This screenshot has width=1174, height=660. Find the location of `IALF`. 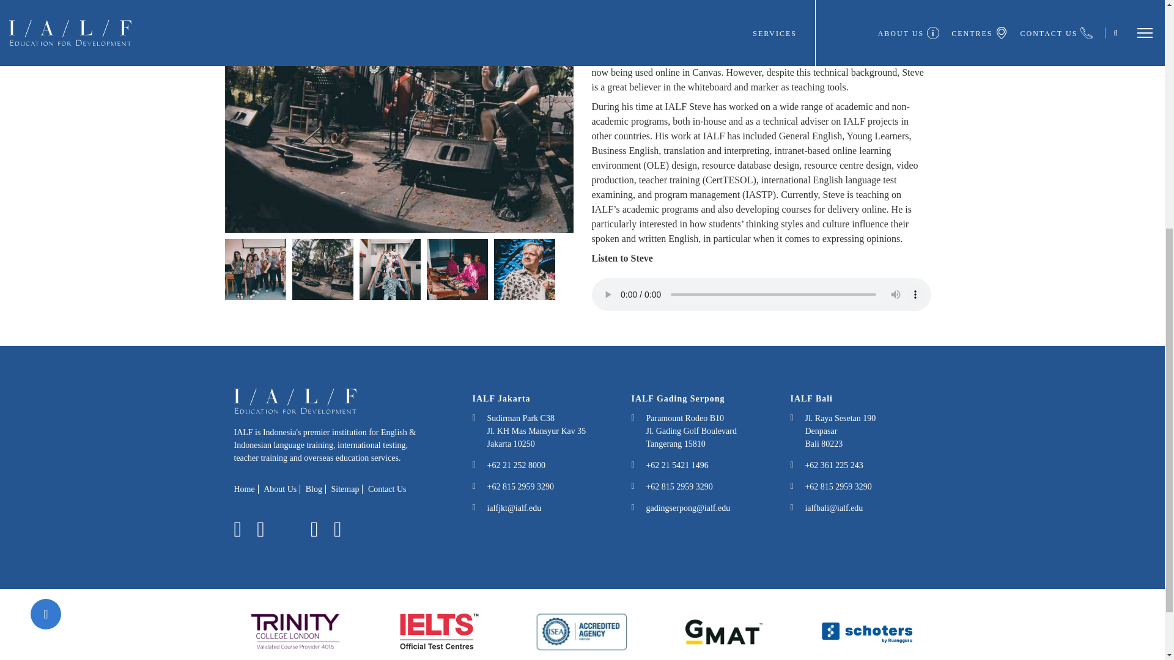

IALF is located at coordinates (295, 406).